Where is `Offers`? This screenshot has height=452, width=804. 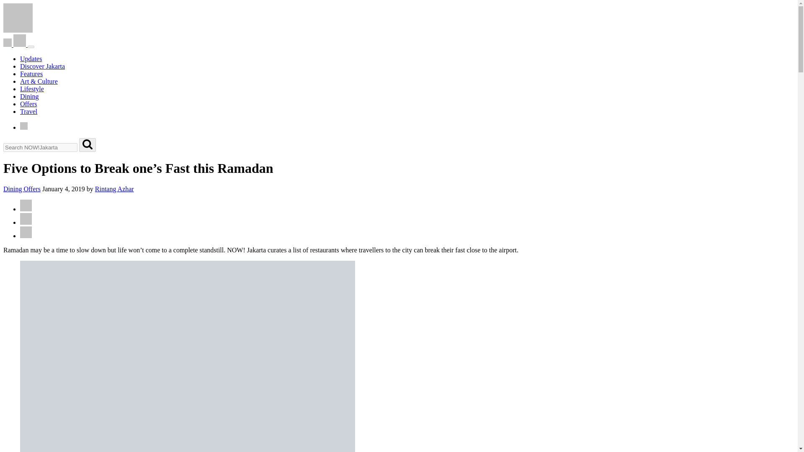
Offers is located at coordinates (28, 104).